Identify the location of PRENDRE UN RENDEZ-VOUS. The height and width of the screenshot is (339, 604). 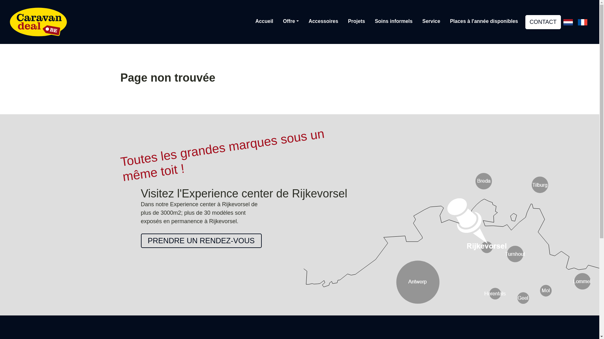
(201, 241).